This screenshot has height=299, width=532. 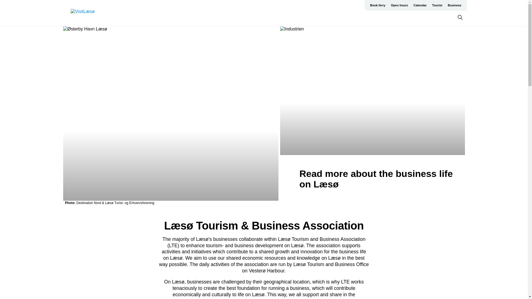 I want to click on Go to homepage, so click(x=93, y=13).